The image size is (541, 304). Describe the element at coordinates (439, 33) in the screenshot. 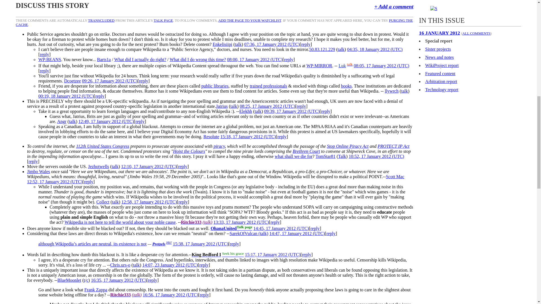

I see `16 JANUARY 2012` at that location.